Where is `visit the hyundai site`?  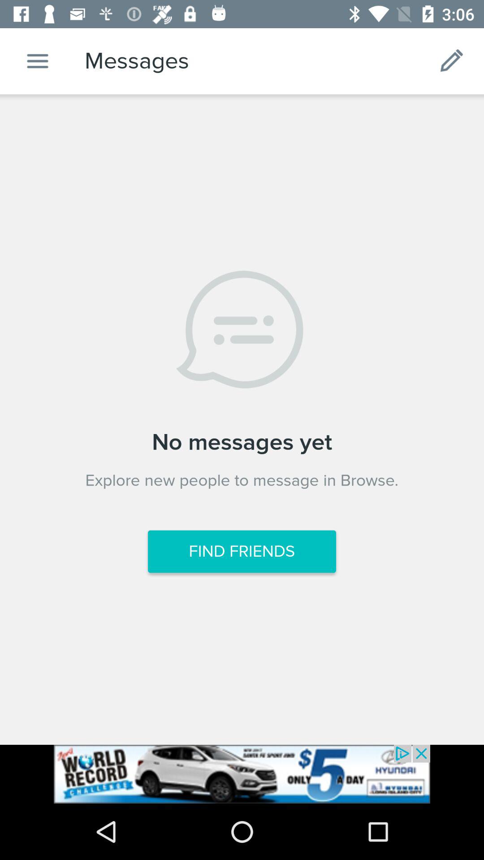
visit the hyundai site is located at coordinates (242, 774).